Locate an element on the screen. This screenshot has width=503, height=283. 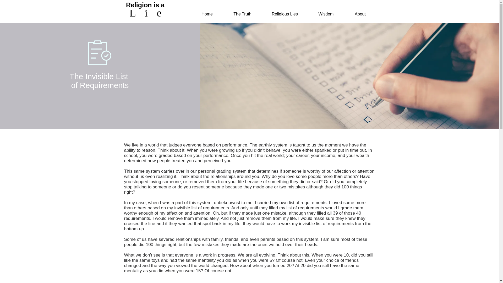
About is located at coordinates (360, 14).